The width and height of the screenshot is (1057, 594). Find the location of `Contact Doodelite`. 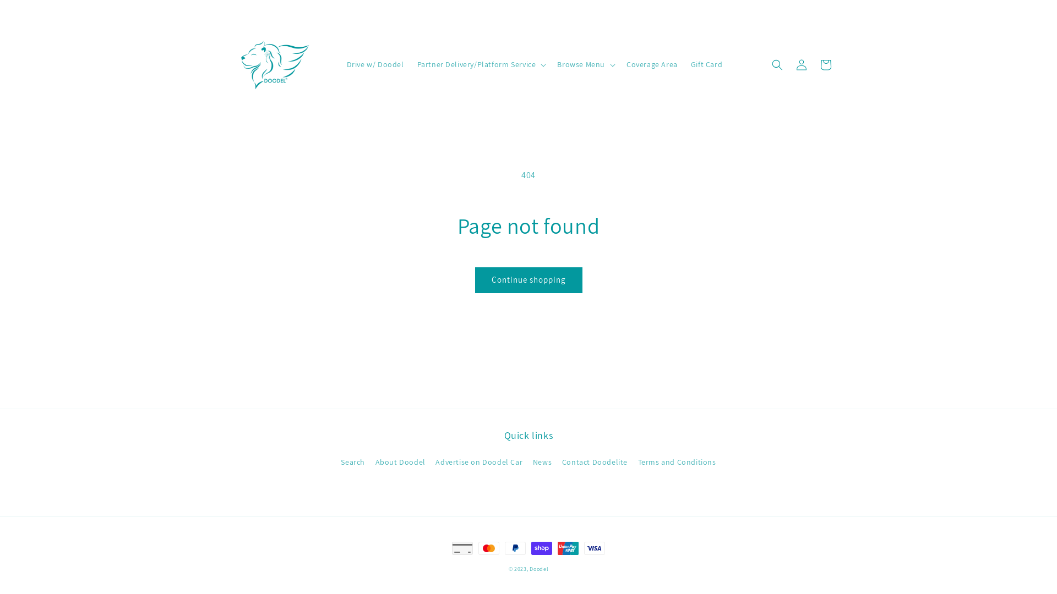

Contact Doodelite is located at coordinates (595, 462).